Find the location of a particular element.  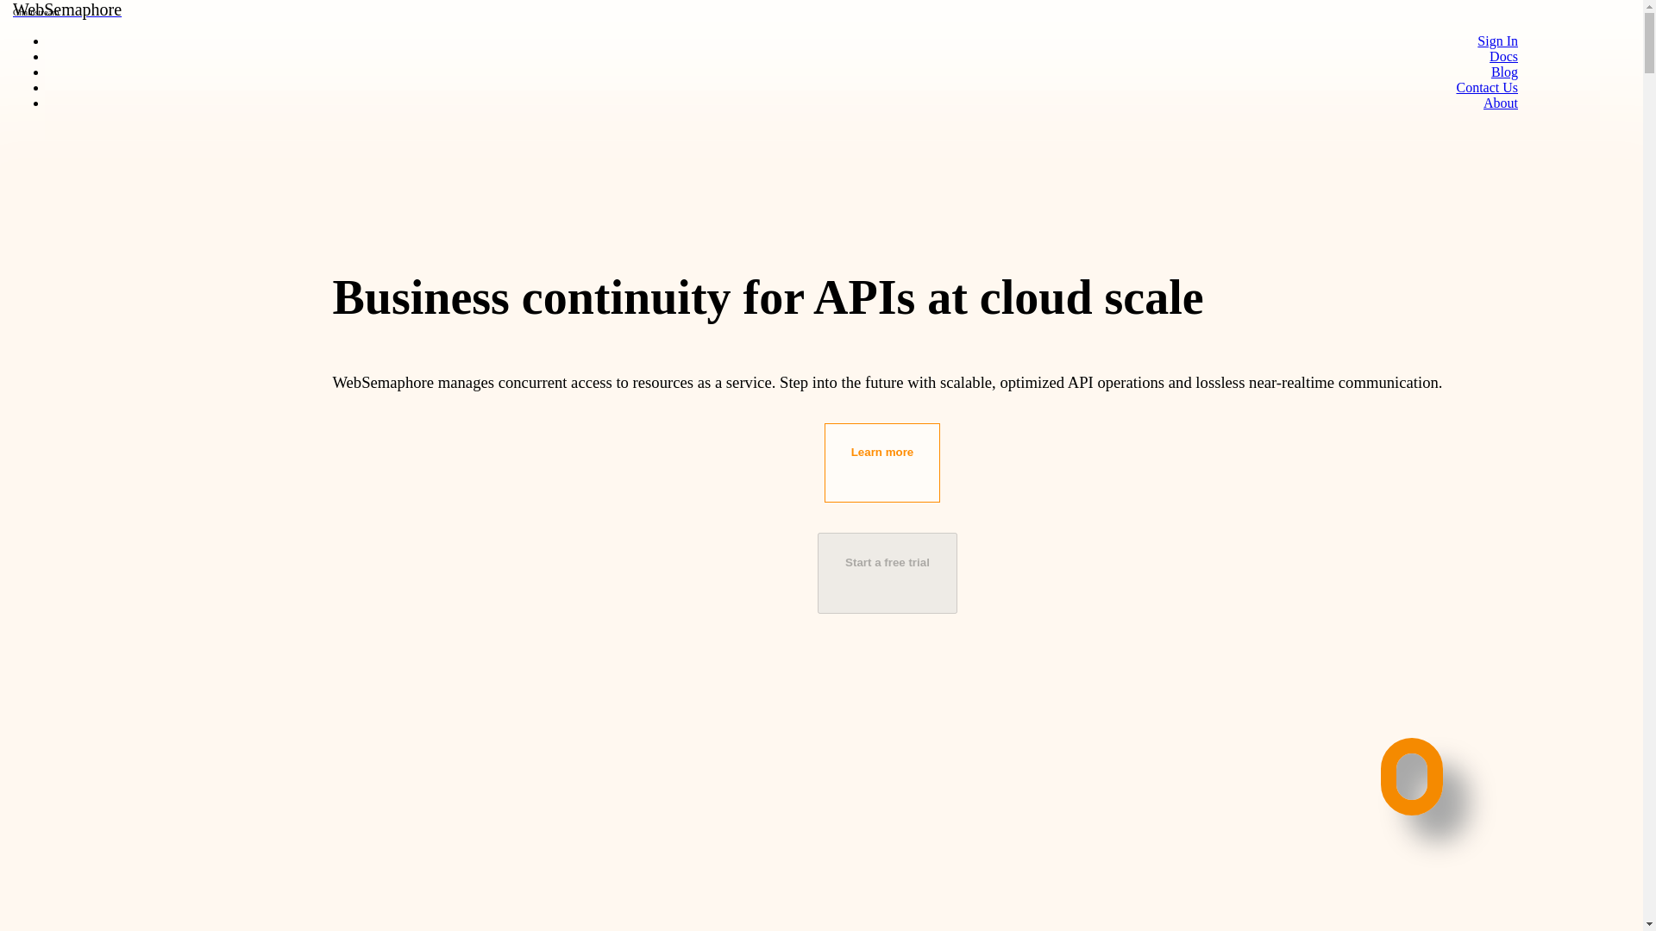

Start a free trial is located at coordinates (887, 572).